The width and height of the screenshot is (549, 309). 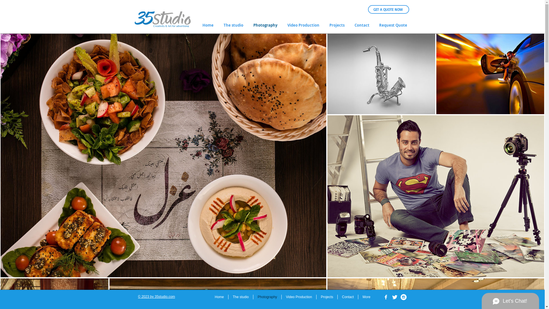 I want to click on Photography, so click(x=266, y=25).